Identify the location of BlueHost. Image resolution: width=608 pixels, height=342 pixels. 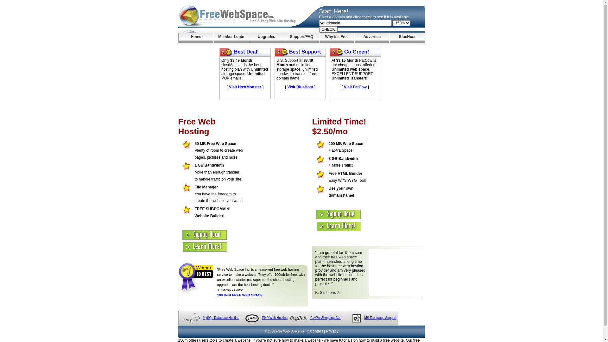
(407, 38).